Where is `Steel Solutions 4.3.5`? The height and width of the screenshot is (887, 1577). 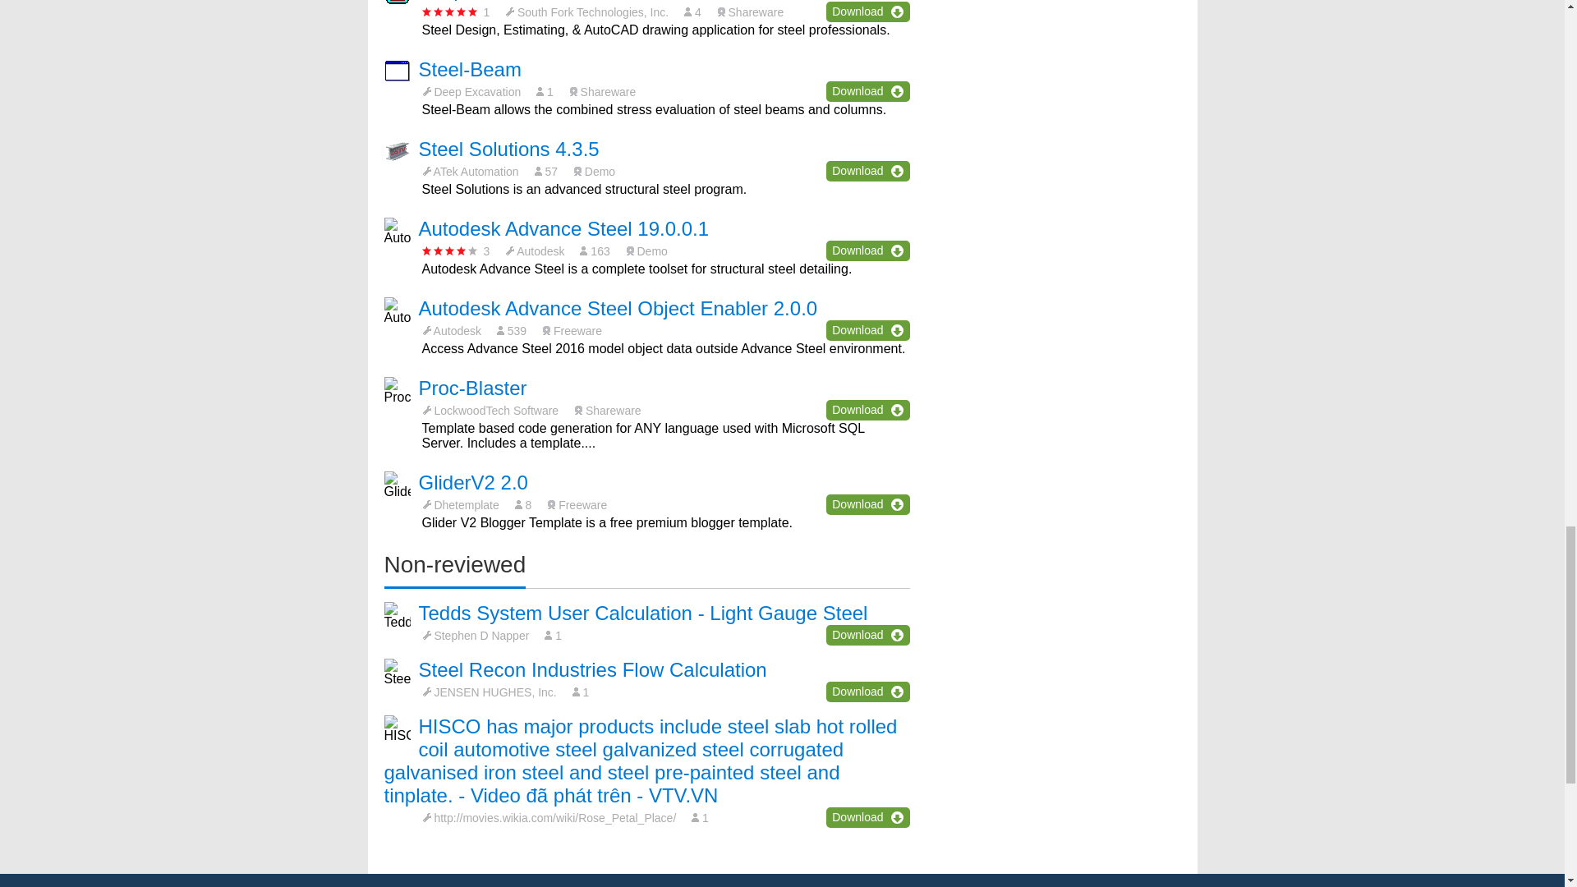
Steel Solutions 4.3.5 is located at coordinates (509, 149).